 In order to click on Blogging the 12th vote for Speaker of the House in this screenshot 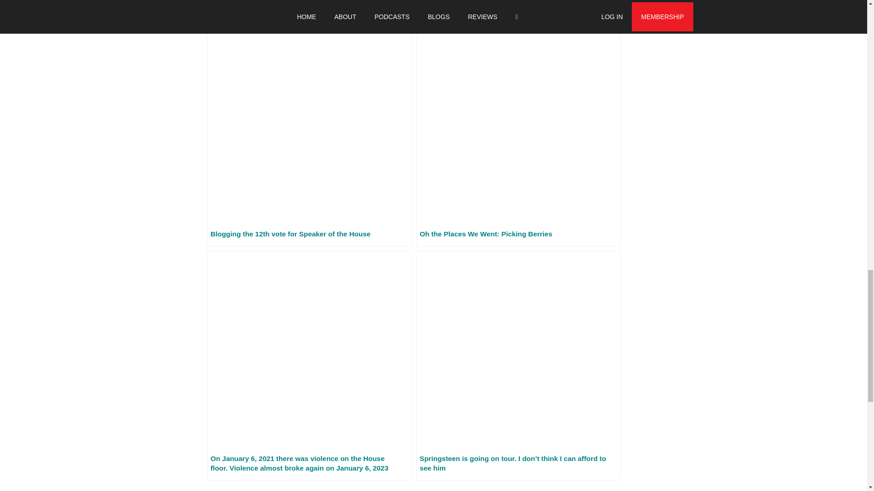, I will do `click(309, 136)`.